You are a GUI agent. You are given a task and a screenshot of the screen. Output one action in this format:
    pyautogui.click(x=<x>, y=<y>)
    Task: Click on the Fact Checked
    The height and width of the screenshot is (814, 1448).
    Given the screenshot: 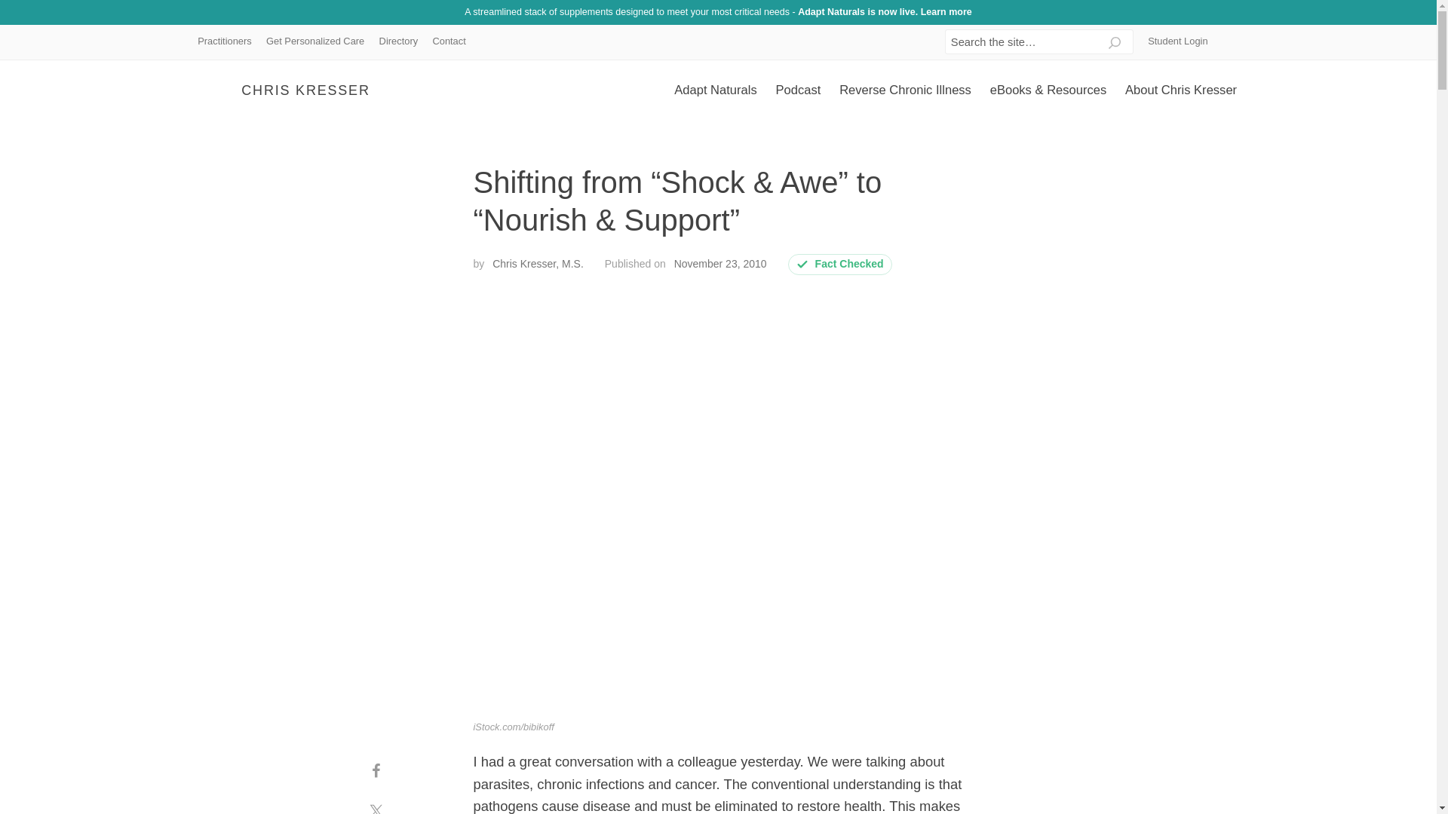 What is the action you would take?
    pyautogui.click(x=840, y=265)
    